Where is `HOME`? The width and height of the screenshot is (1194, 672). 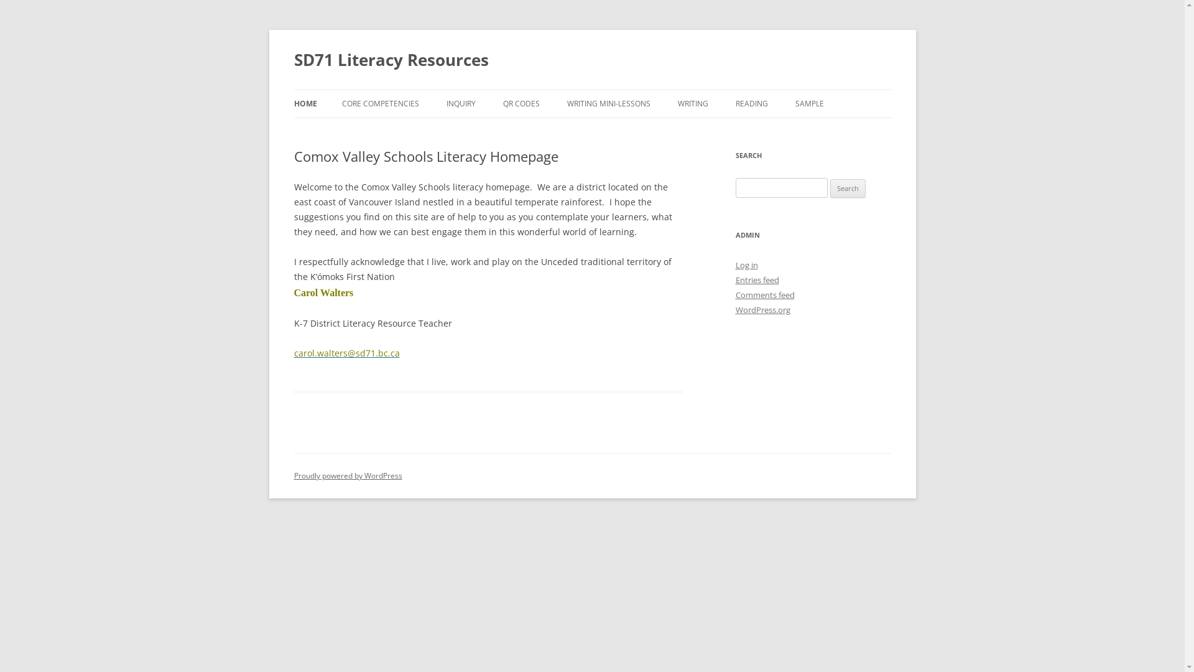
HOME is located at coordinates (305, 104).